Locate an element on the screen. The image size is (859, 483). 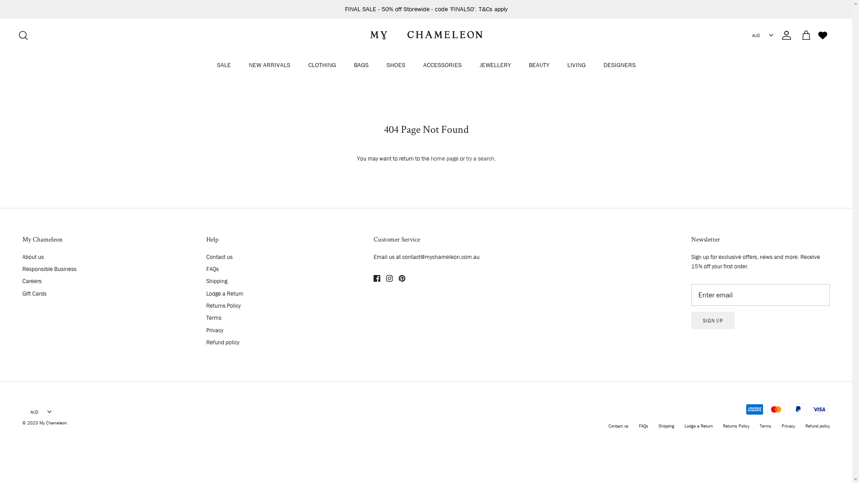
Responsible Business is located at coordinates (49, 269).